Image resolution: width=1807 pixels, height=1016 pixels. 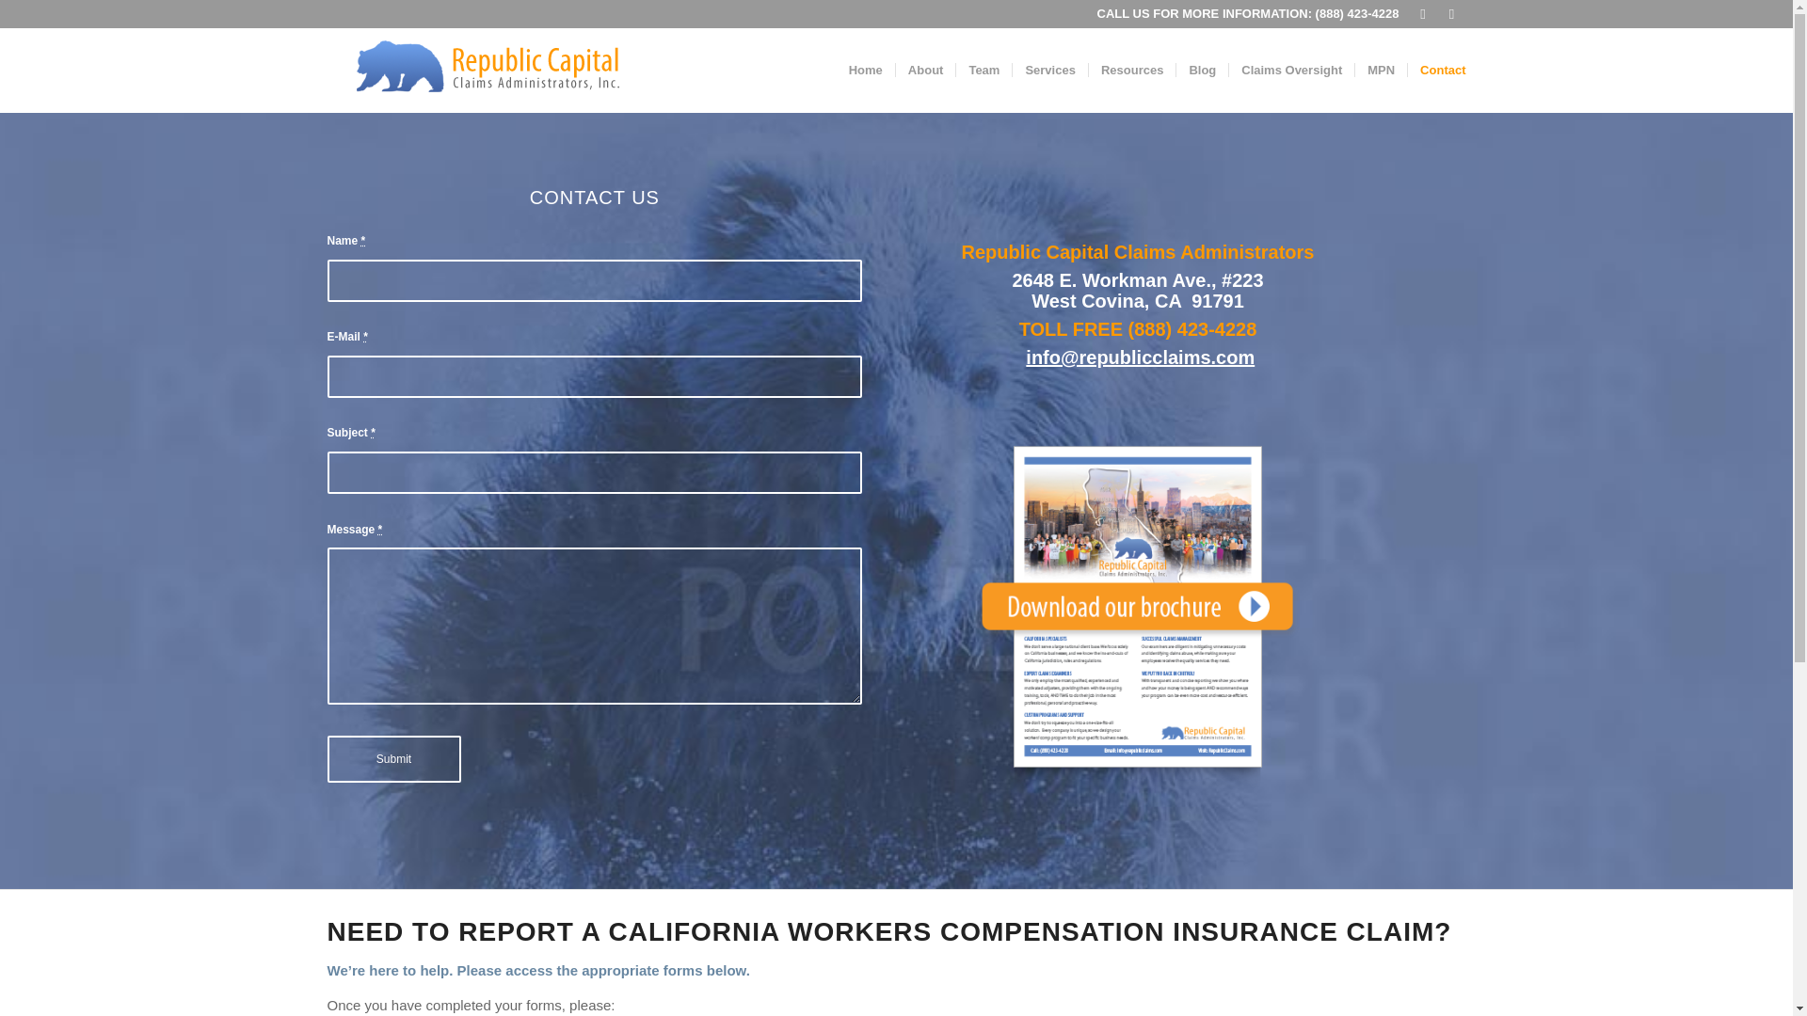 What do you see at coordinates (1423, 14) in the screenshot?
I see `Linkedin` at bounding box center [1423, 14].